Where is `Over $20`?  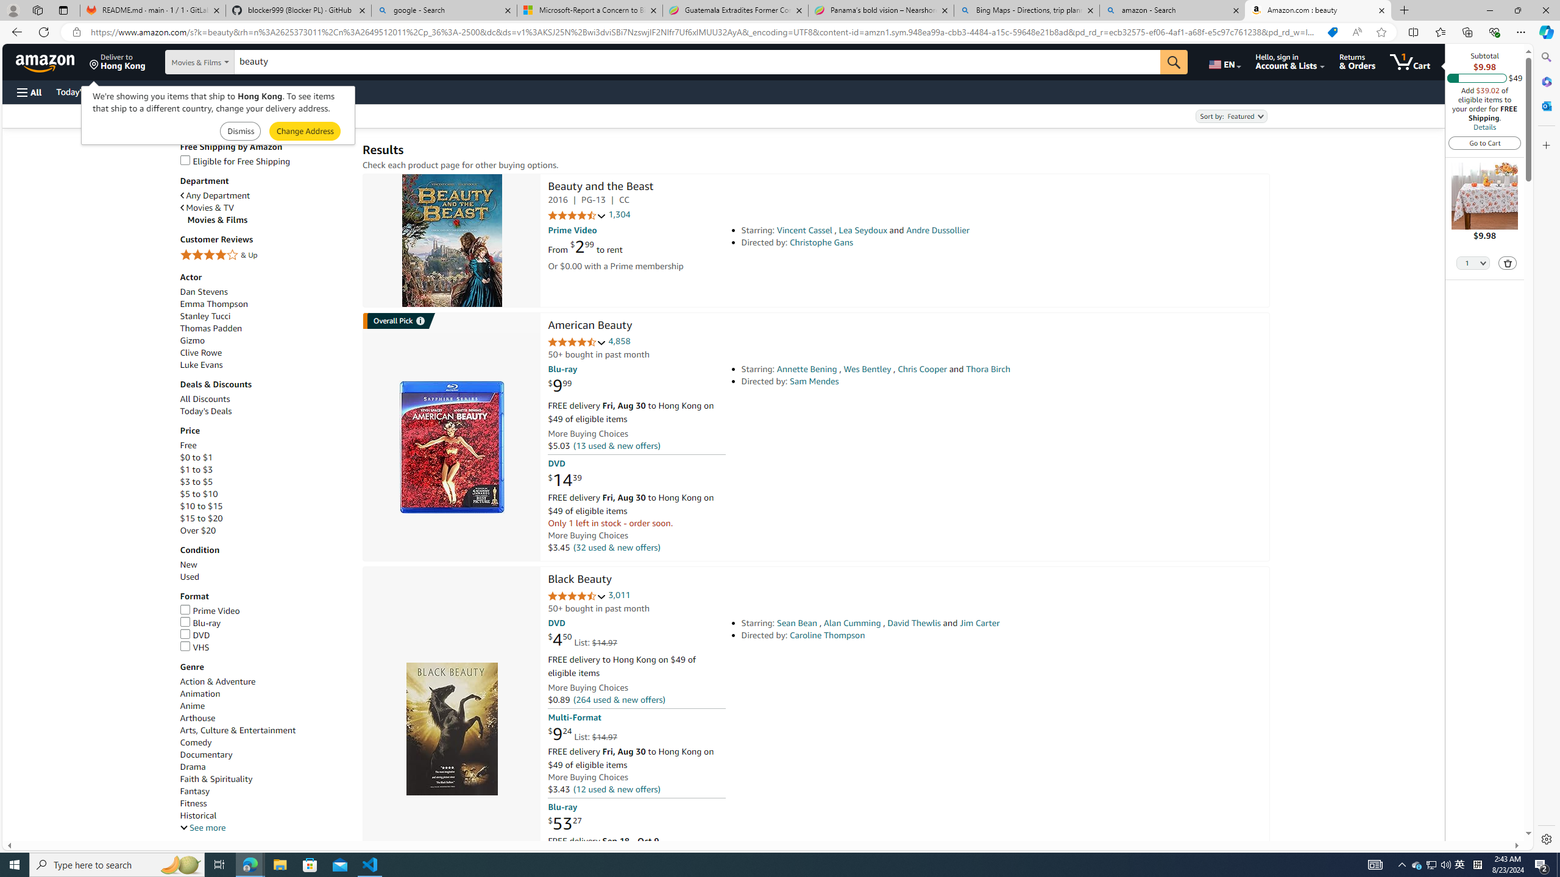
Over $20 is located at coordinates (197, 531).